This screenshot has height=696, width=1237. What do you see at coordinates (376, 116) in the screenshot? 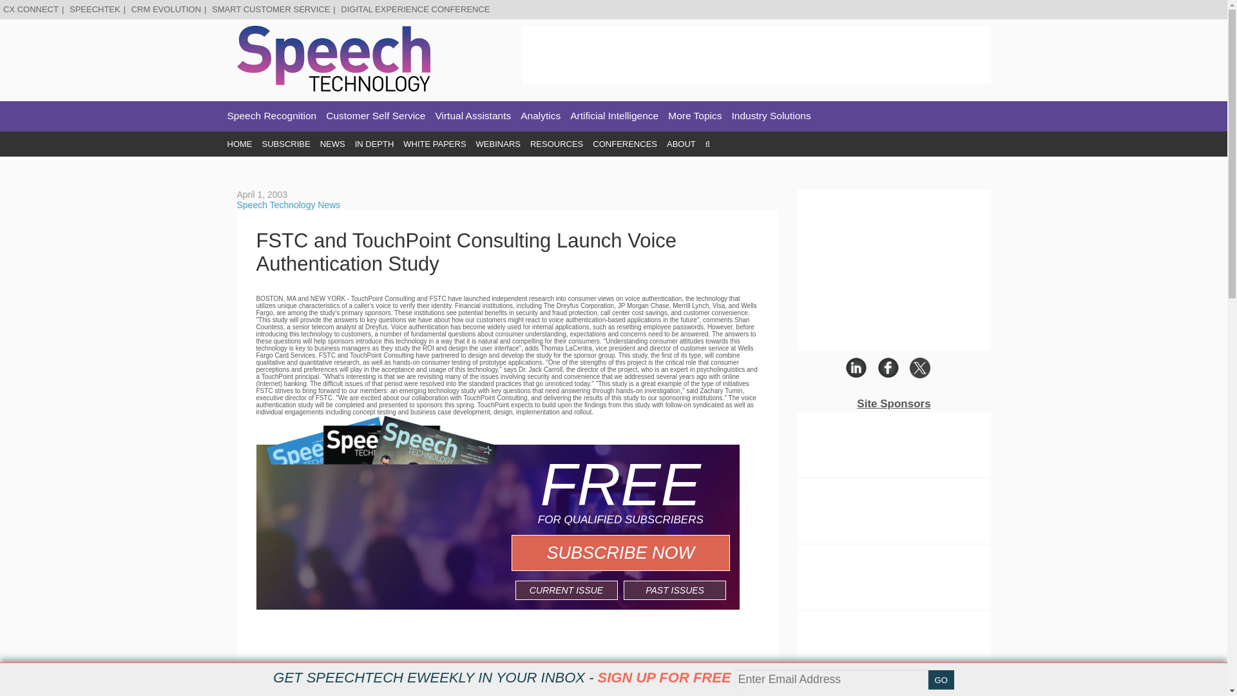
I see `Customer Self Service` at bounding box center [376, 116].